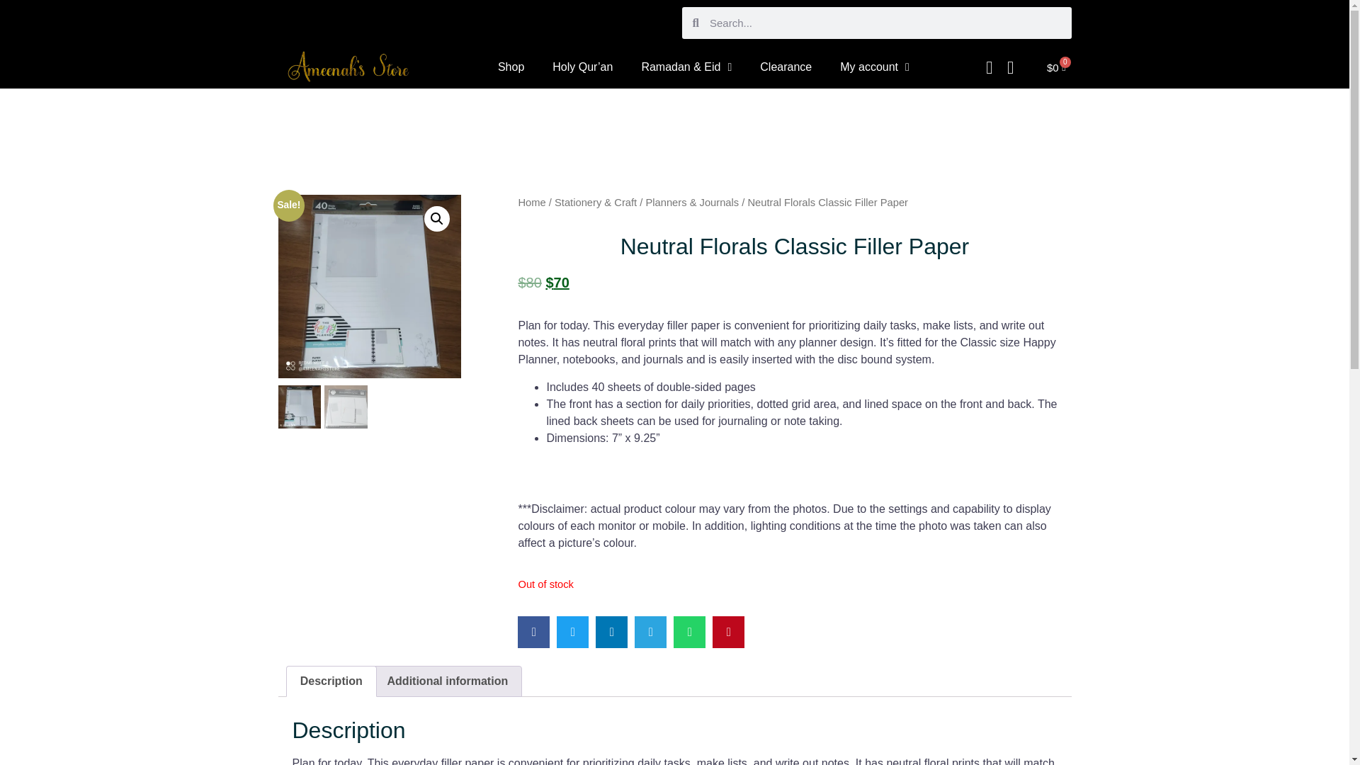 Image resolution: width=1360 pixels, height=765 pixels. I want to click on Description, so click(330, 681).